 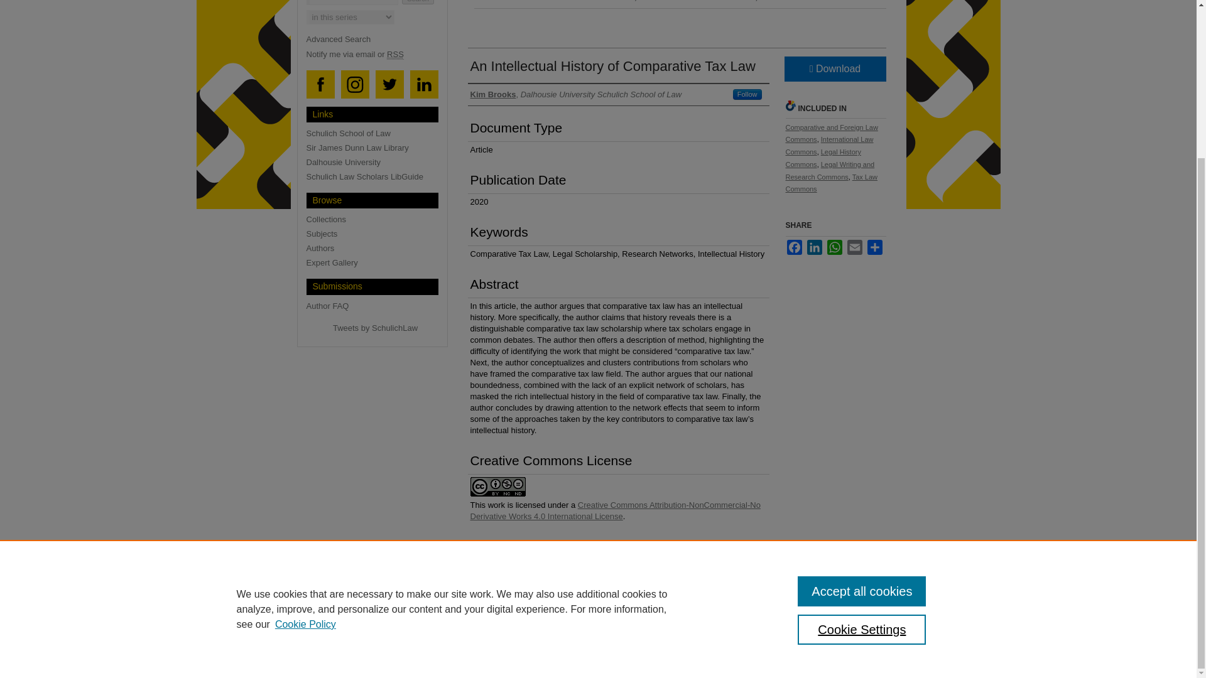 What do you see at coordinates (747, 94) in the screenshot?
I see `Follow` at bounding box center [747, 94].